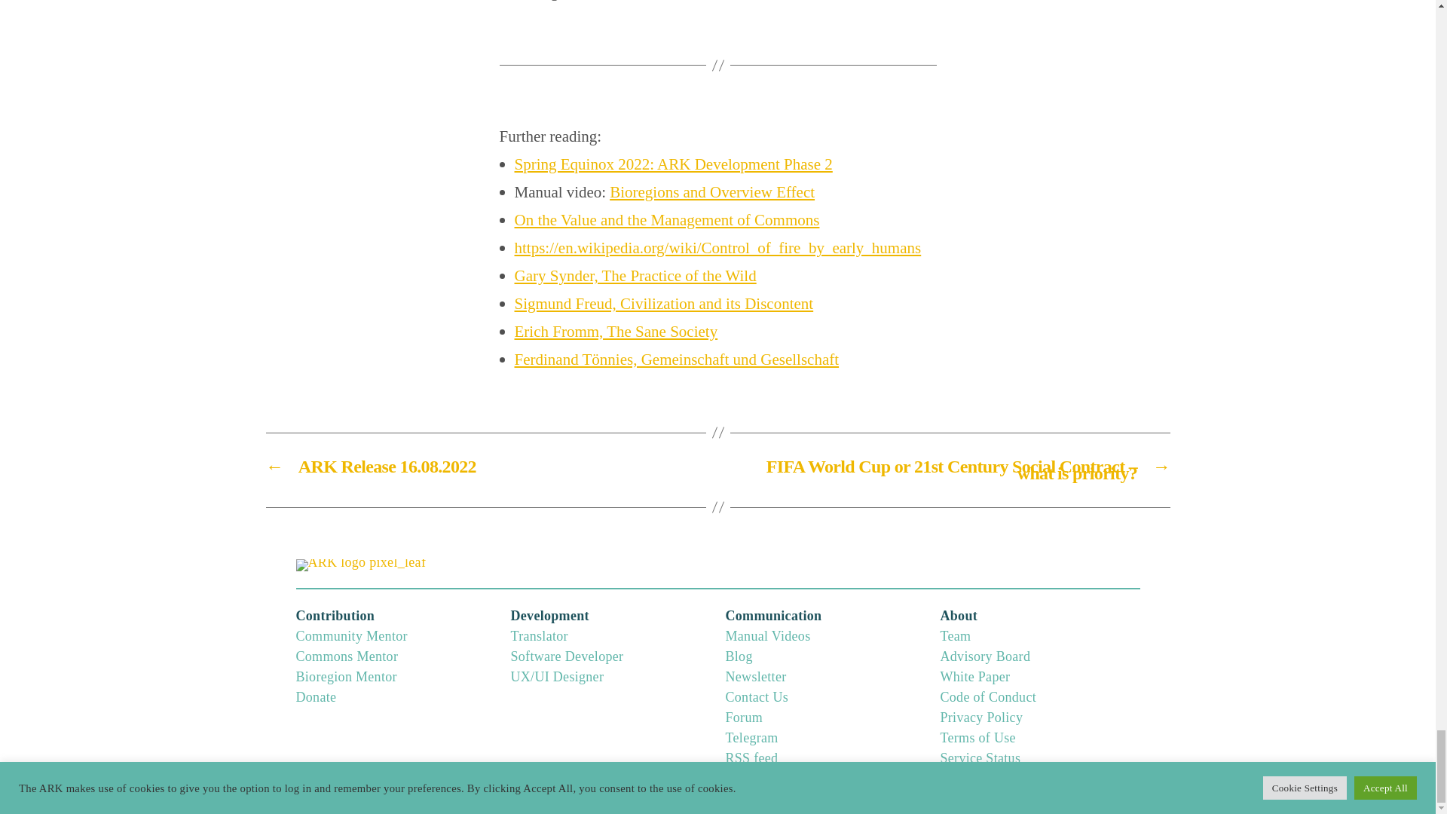 The width and height of the screenshot is (1447, 814). Describe the element at coordinates (666, 219) in the screenshot. I see `On the Value and the Management of Commons` at that location.